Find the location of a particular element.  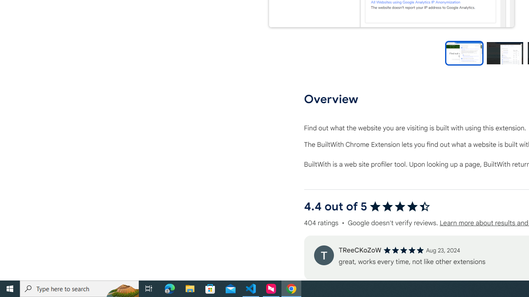

4.4 out of 5 stars is located at coordinates (400, 206).